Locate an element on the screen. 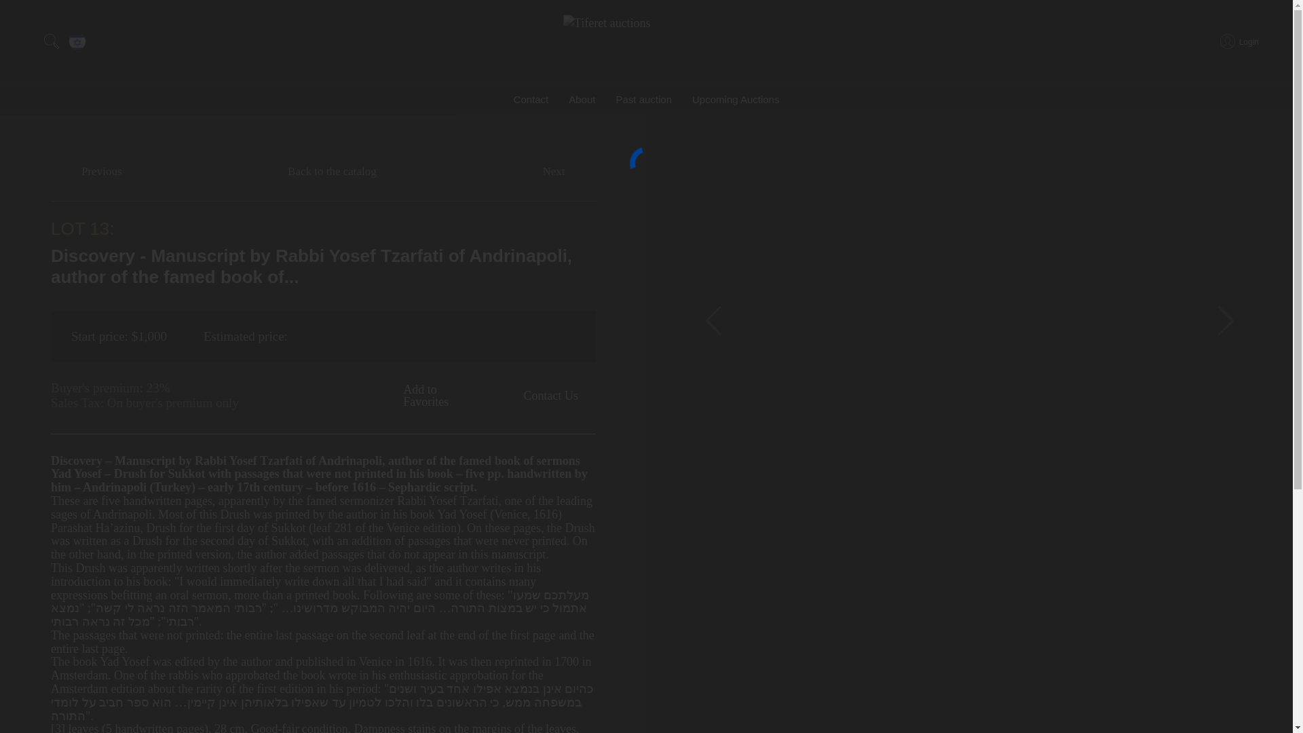 This screenshot has width=1303, height=733. Contact is located at coordinates (531, 99).